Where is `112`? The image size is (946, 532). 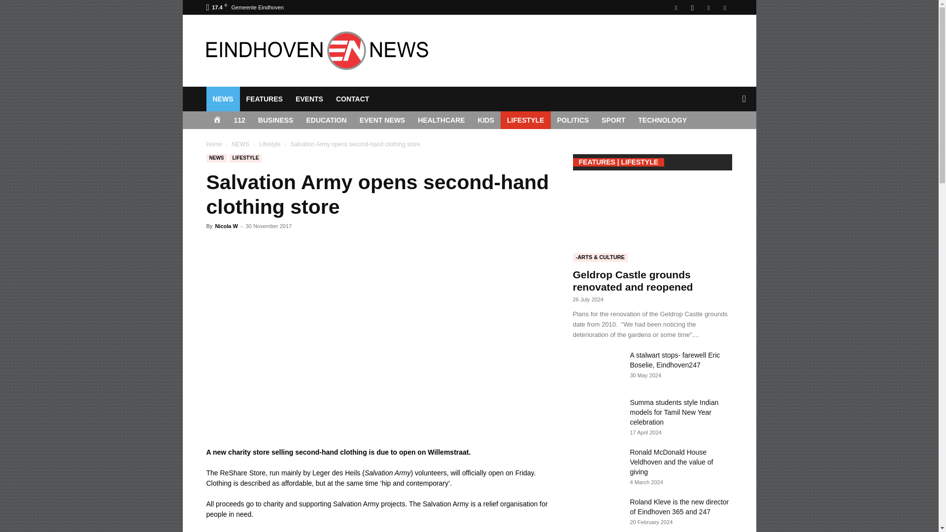 112 is located at coordinates (239, 120).